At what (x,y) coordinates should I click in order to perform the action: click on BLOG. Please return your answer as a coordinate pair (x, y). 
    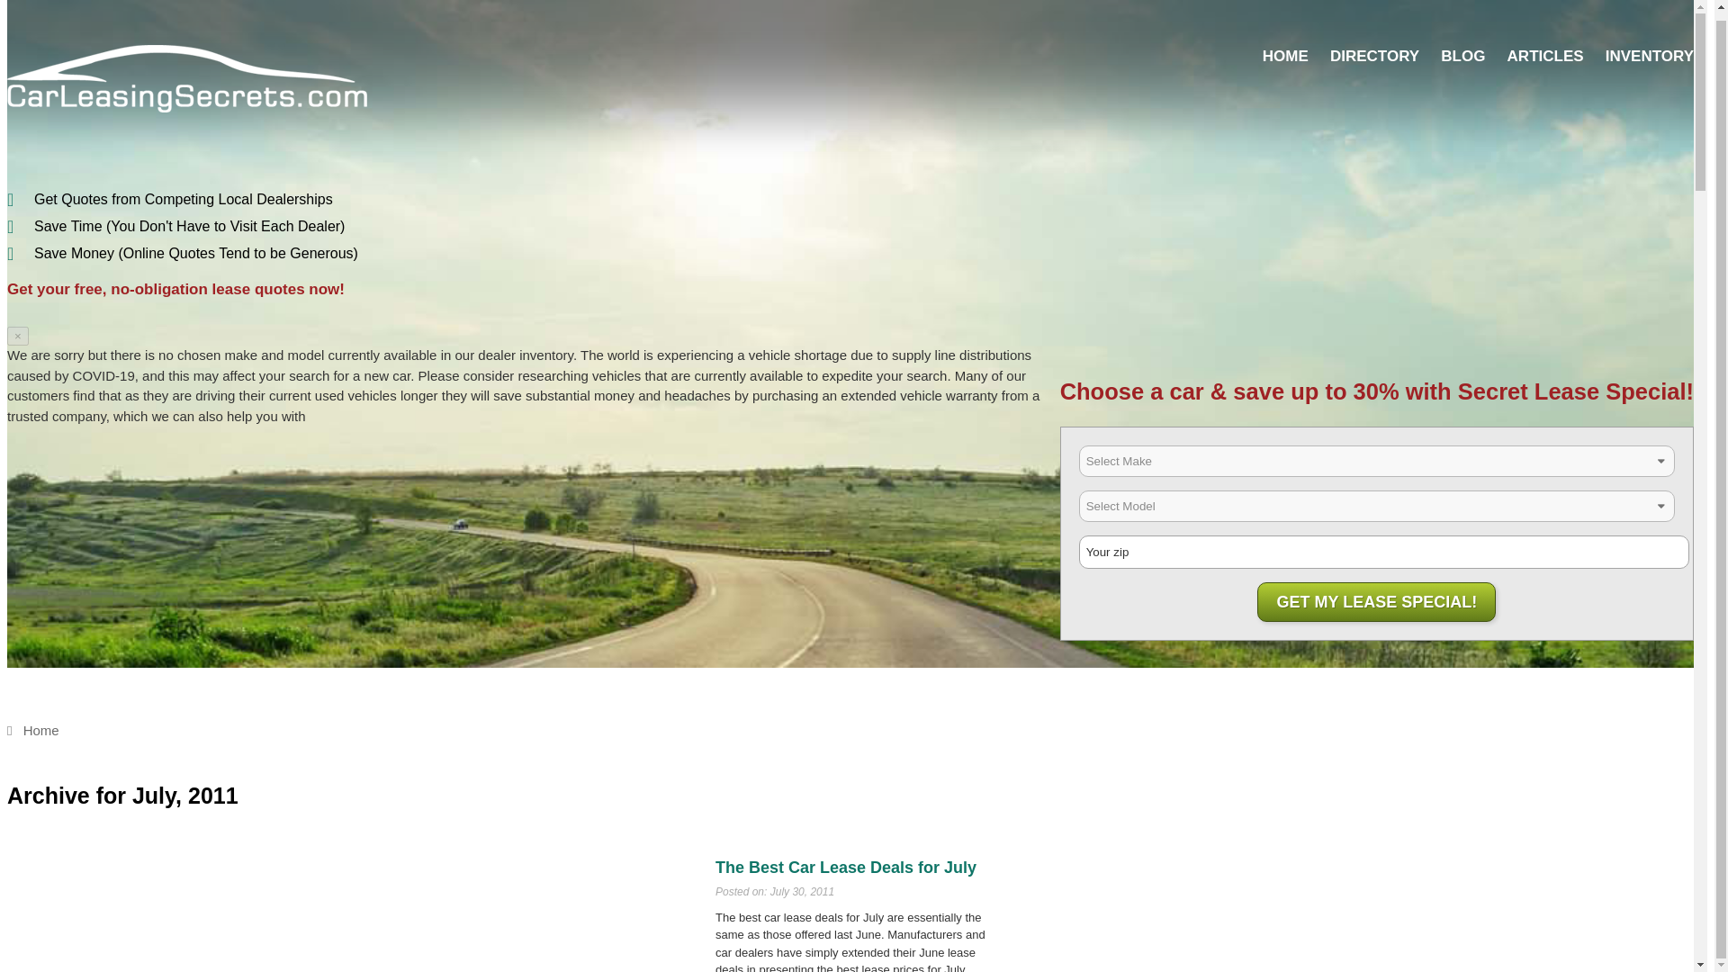
    Looking at the image, I should click on (1462, 56).